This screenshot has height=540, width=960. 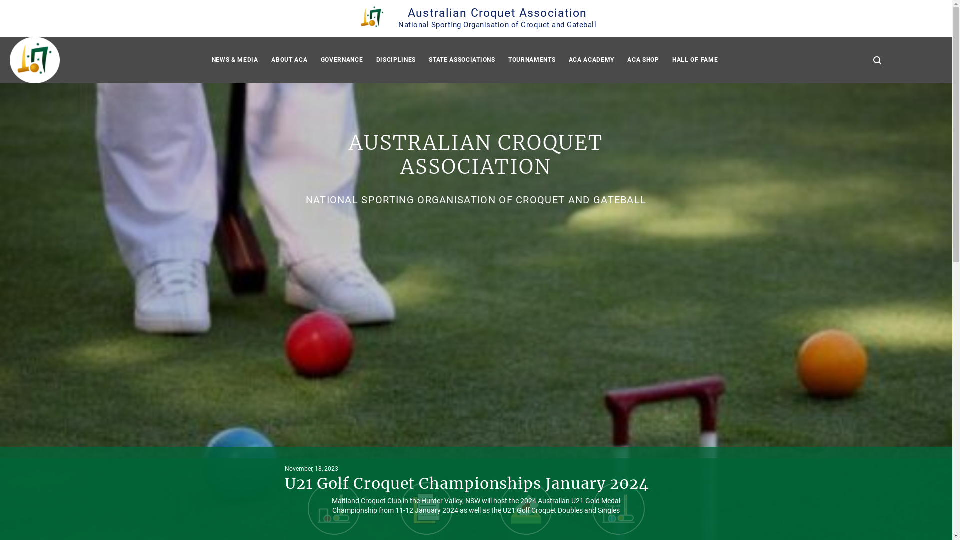 What do you see at coordinates (462, 60) in the screenshot?
I see `STATE ASSOCIATIONS` at bounding box center [462, 60].